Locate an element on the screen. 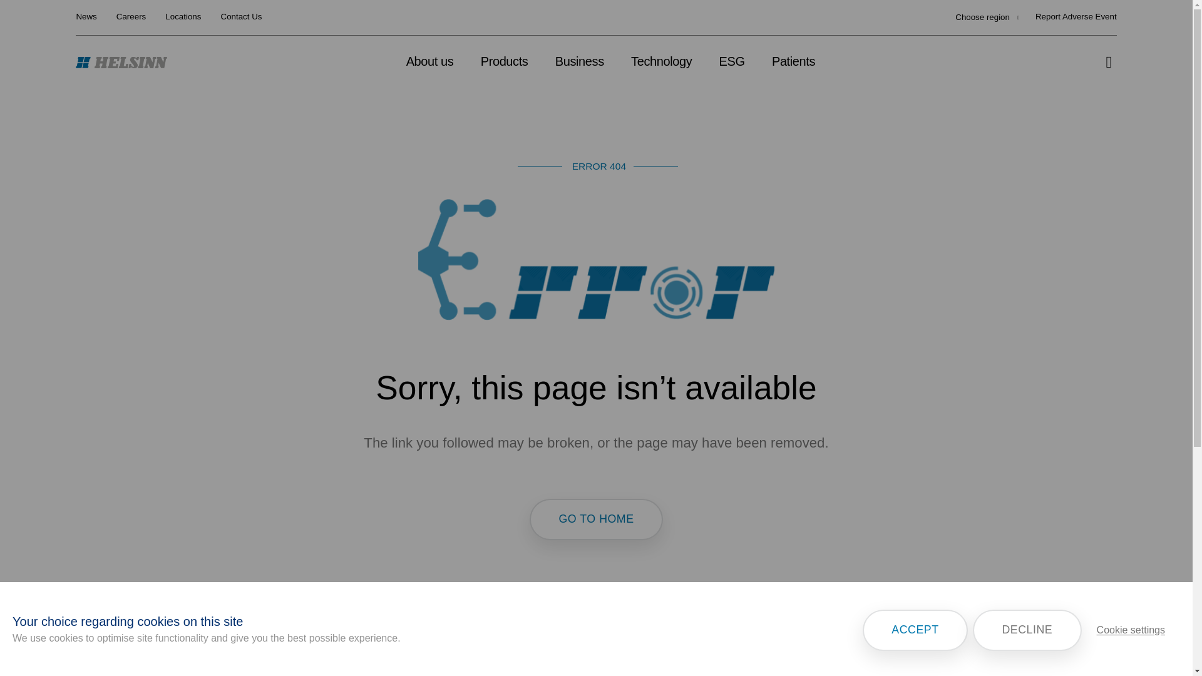  Products is located at coordinates (505, 61).